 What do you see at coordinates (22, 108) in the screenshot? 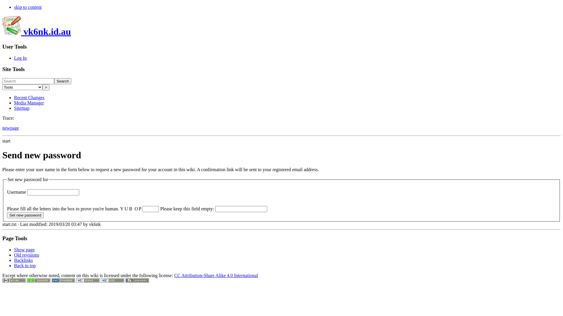
I see `Sitemap` at bounding box center [22, 108].